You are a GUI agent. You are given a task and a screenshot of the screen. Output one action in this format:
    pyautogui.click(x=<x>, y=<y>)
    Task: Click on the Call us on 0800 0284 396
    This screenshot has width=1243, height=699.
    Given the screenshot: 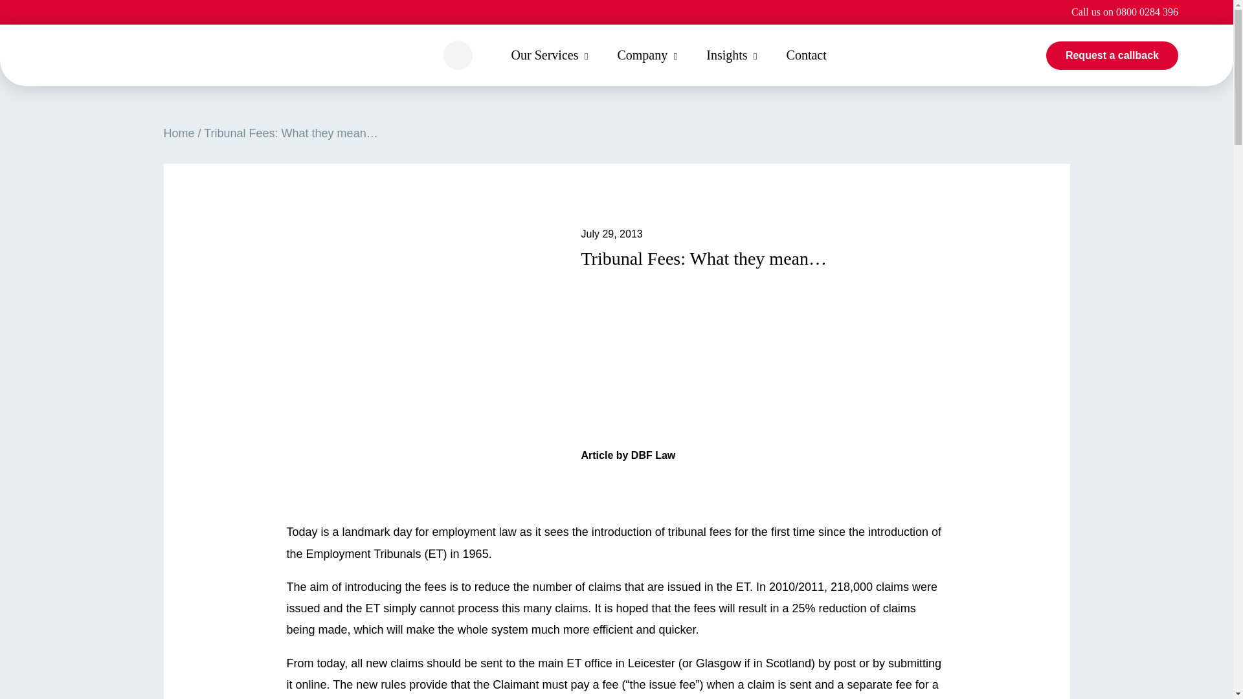 What is the action you would take?
    pyautogui.click(x=1125, y=12)
    